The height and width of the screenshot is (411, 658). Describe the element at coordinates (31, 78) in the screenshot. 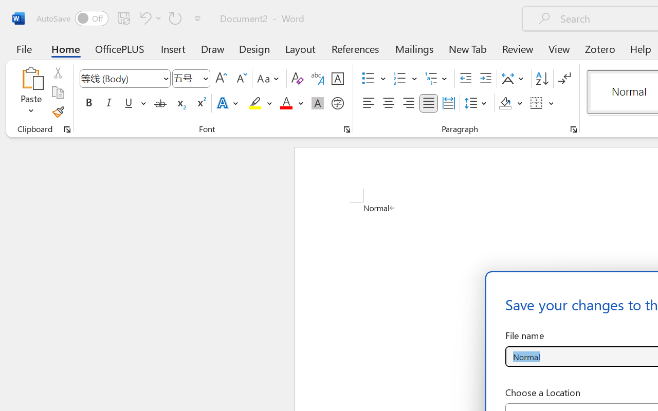

I see `Paste` at that location.